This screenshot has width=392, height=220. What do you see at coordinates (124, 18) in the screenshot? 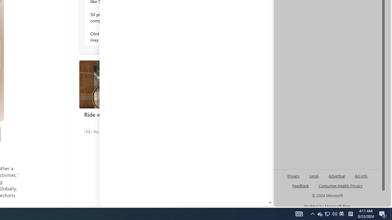
I see `50 photos that show companionship in the animal kingdom` at bounding box center [124, 18].